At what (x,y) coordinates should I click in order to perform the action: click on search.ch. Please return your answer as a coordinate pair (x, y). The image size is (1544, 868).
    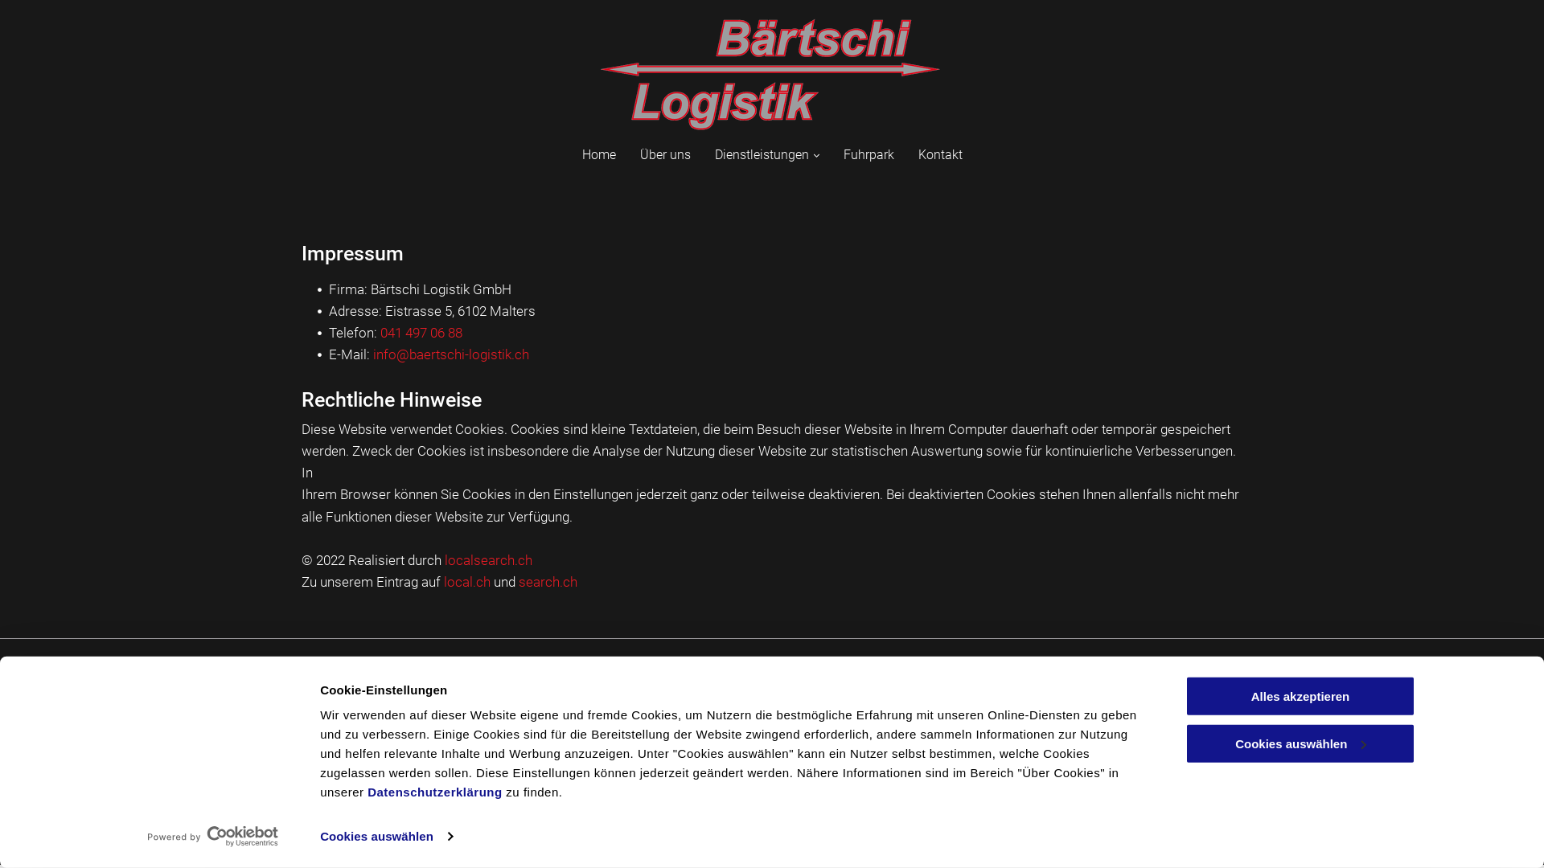
    Looking at the image, I should click on (548, 582).